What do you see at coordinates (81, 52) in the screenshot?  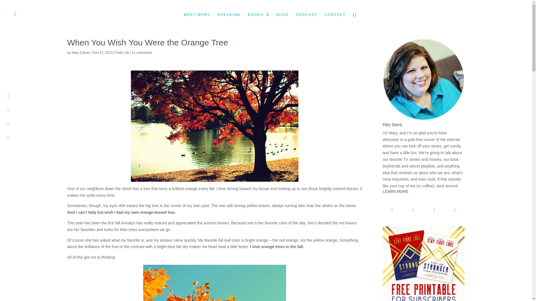 I see `Mary Carver` at bounding box center [81, 52].